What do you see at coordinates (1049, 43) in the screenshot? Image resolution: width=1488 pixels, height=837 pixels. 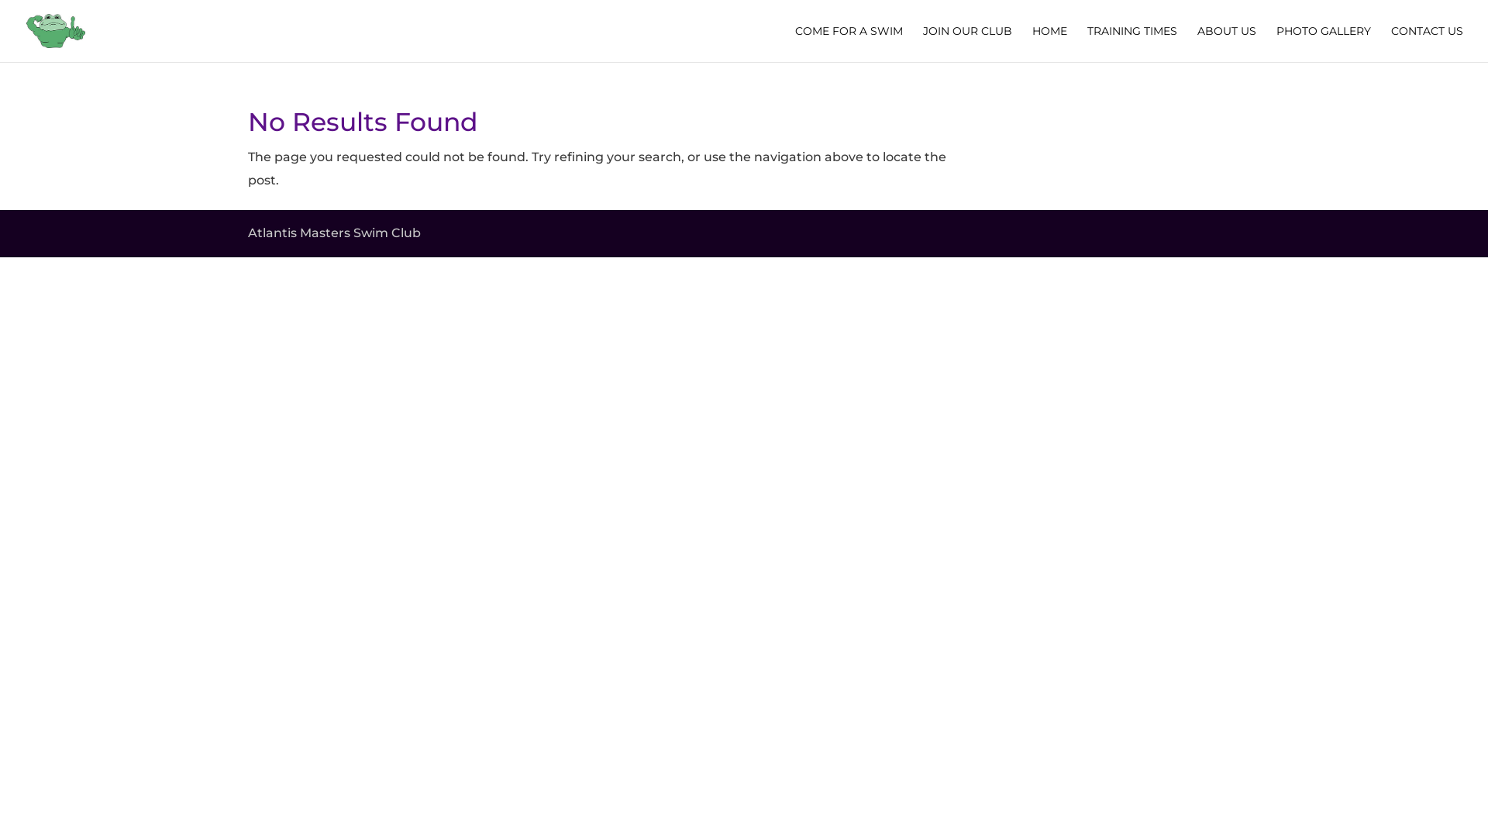 I see `HOME` at bounding box center [1049, 43].